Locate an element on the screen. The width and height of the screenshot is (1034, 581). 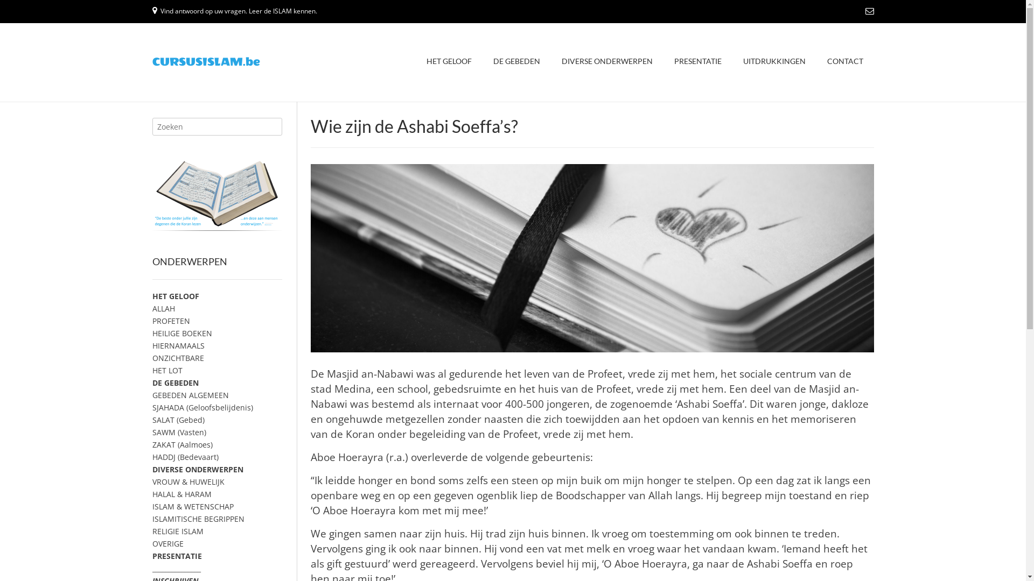
ONZICHTBARE is located at coordinates (178, 358).